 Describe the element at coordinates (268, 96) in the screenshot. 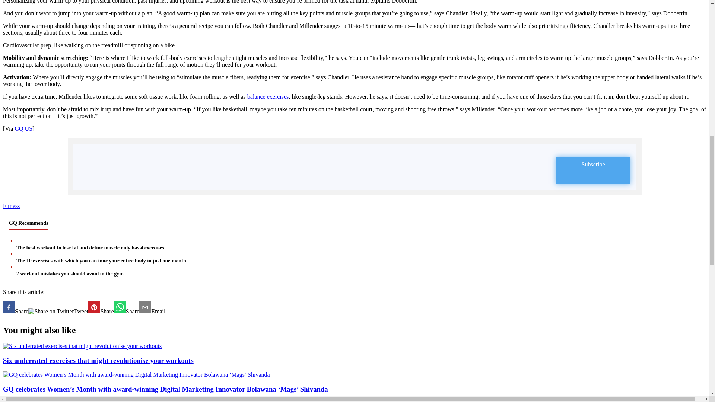

I see `balance exercises` at that location.